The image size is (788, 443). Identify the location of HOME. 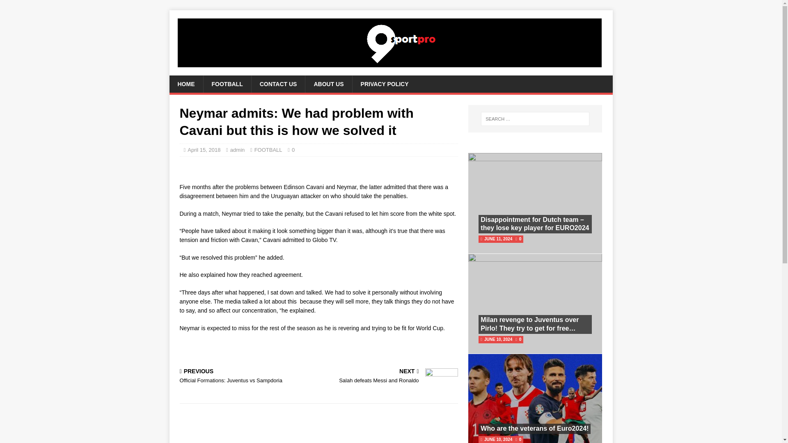
(390, 377).